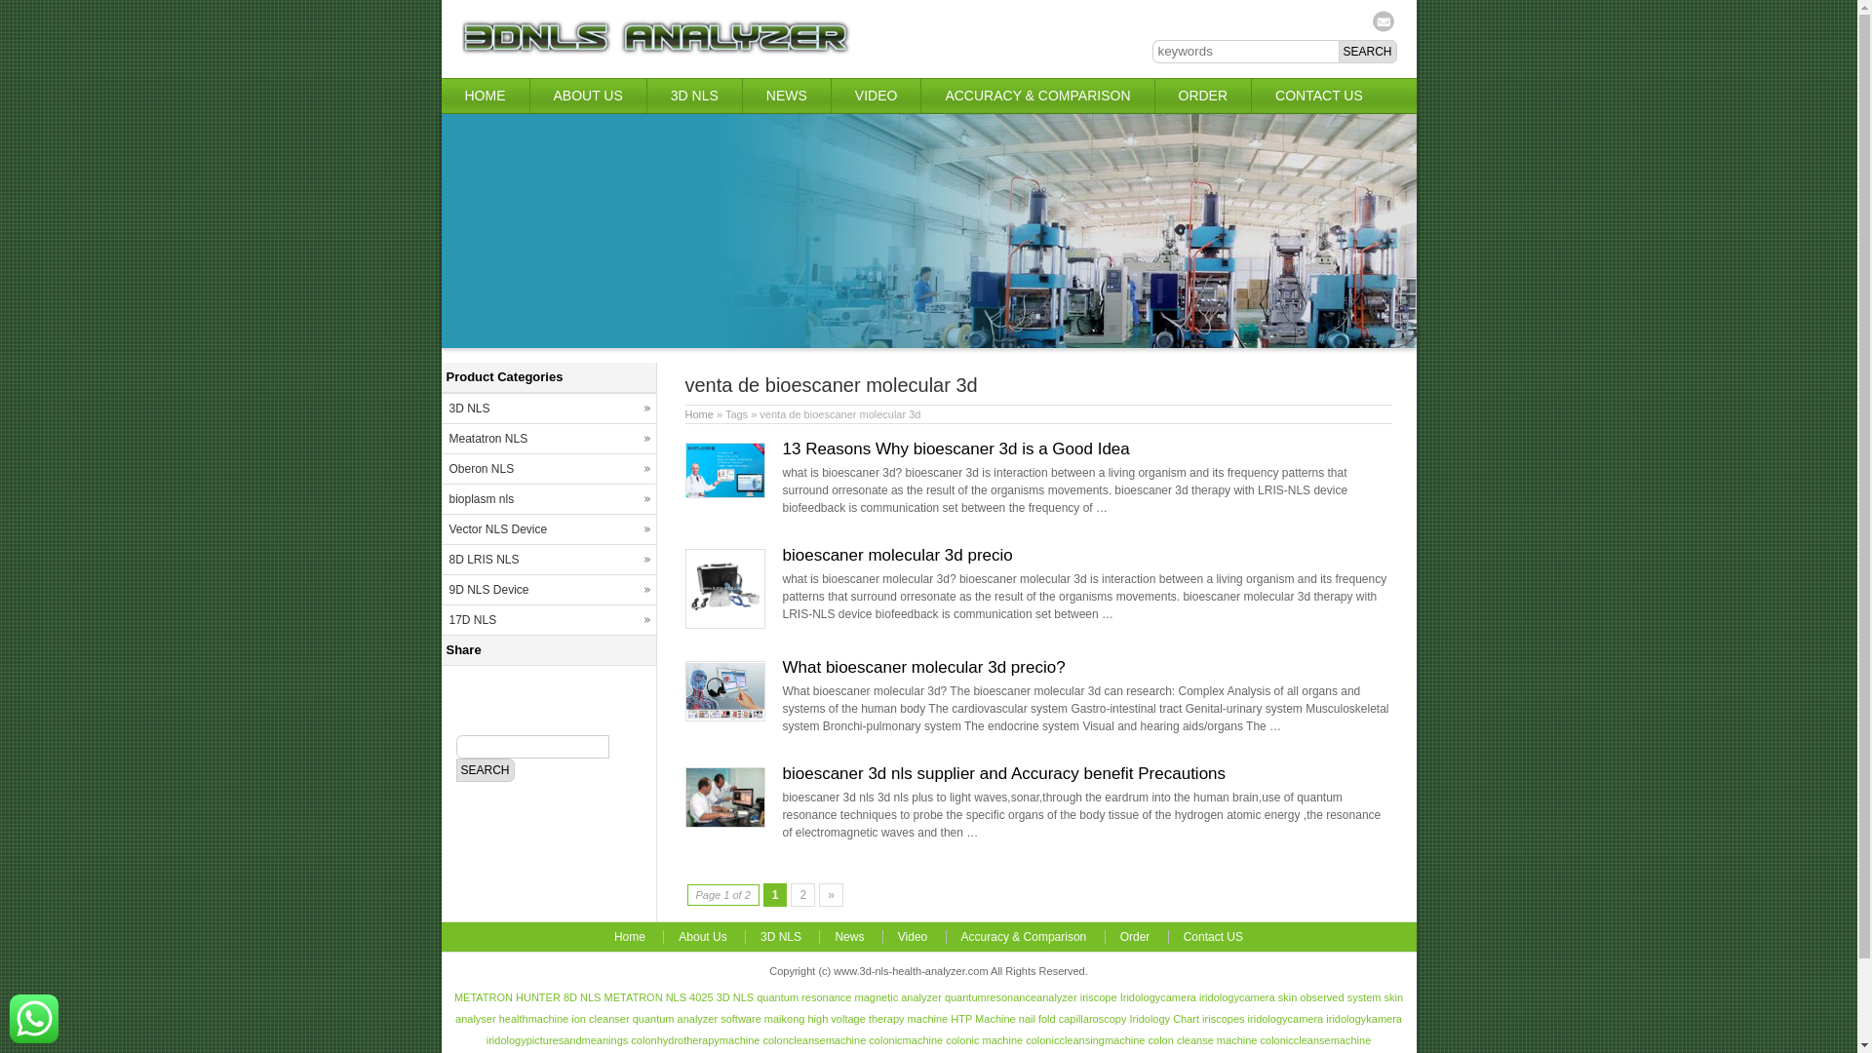 Image resolution: width=1872 pixels, height=1053 pixels. Describe the element at coordinates (1223, 1019) in the screenshot. I see `iriscopes` at that location.